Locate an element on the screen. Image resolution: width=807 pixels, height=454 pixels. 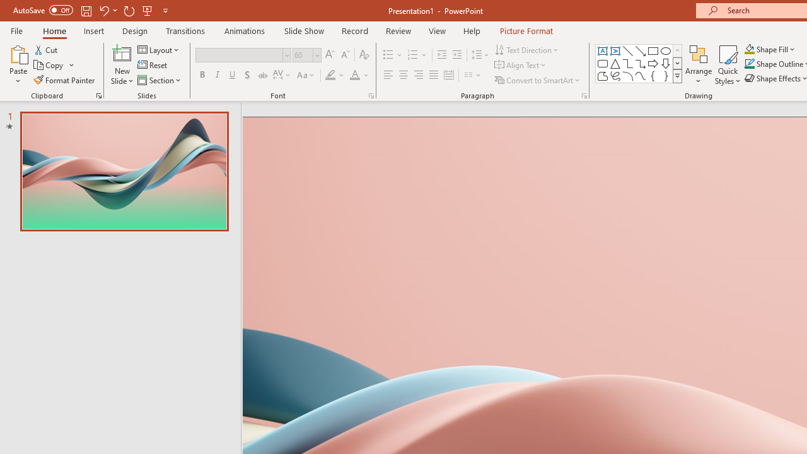
Office Clipboard... is located at coordinates (98, 96).